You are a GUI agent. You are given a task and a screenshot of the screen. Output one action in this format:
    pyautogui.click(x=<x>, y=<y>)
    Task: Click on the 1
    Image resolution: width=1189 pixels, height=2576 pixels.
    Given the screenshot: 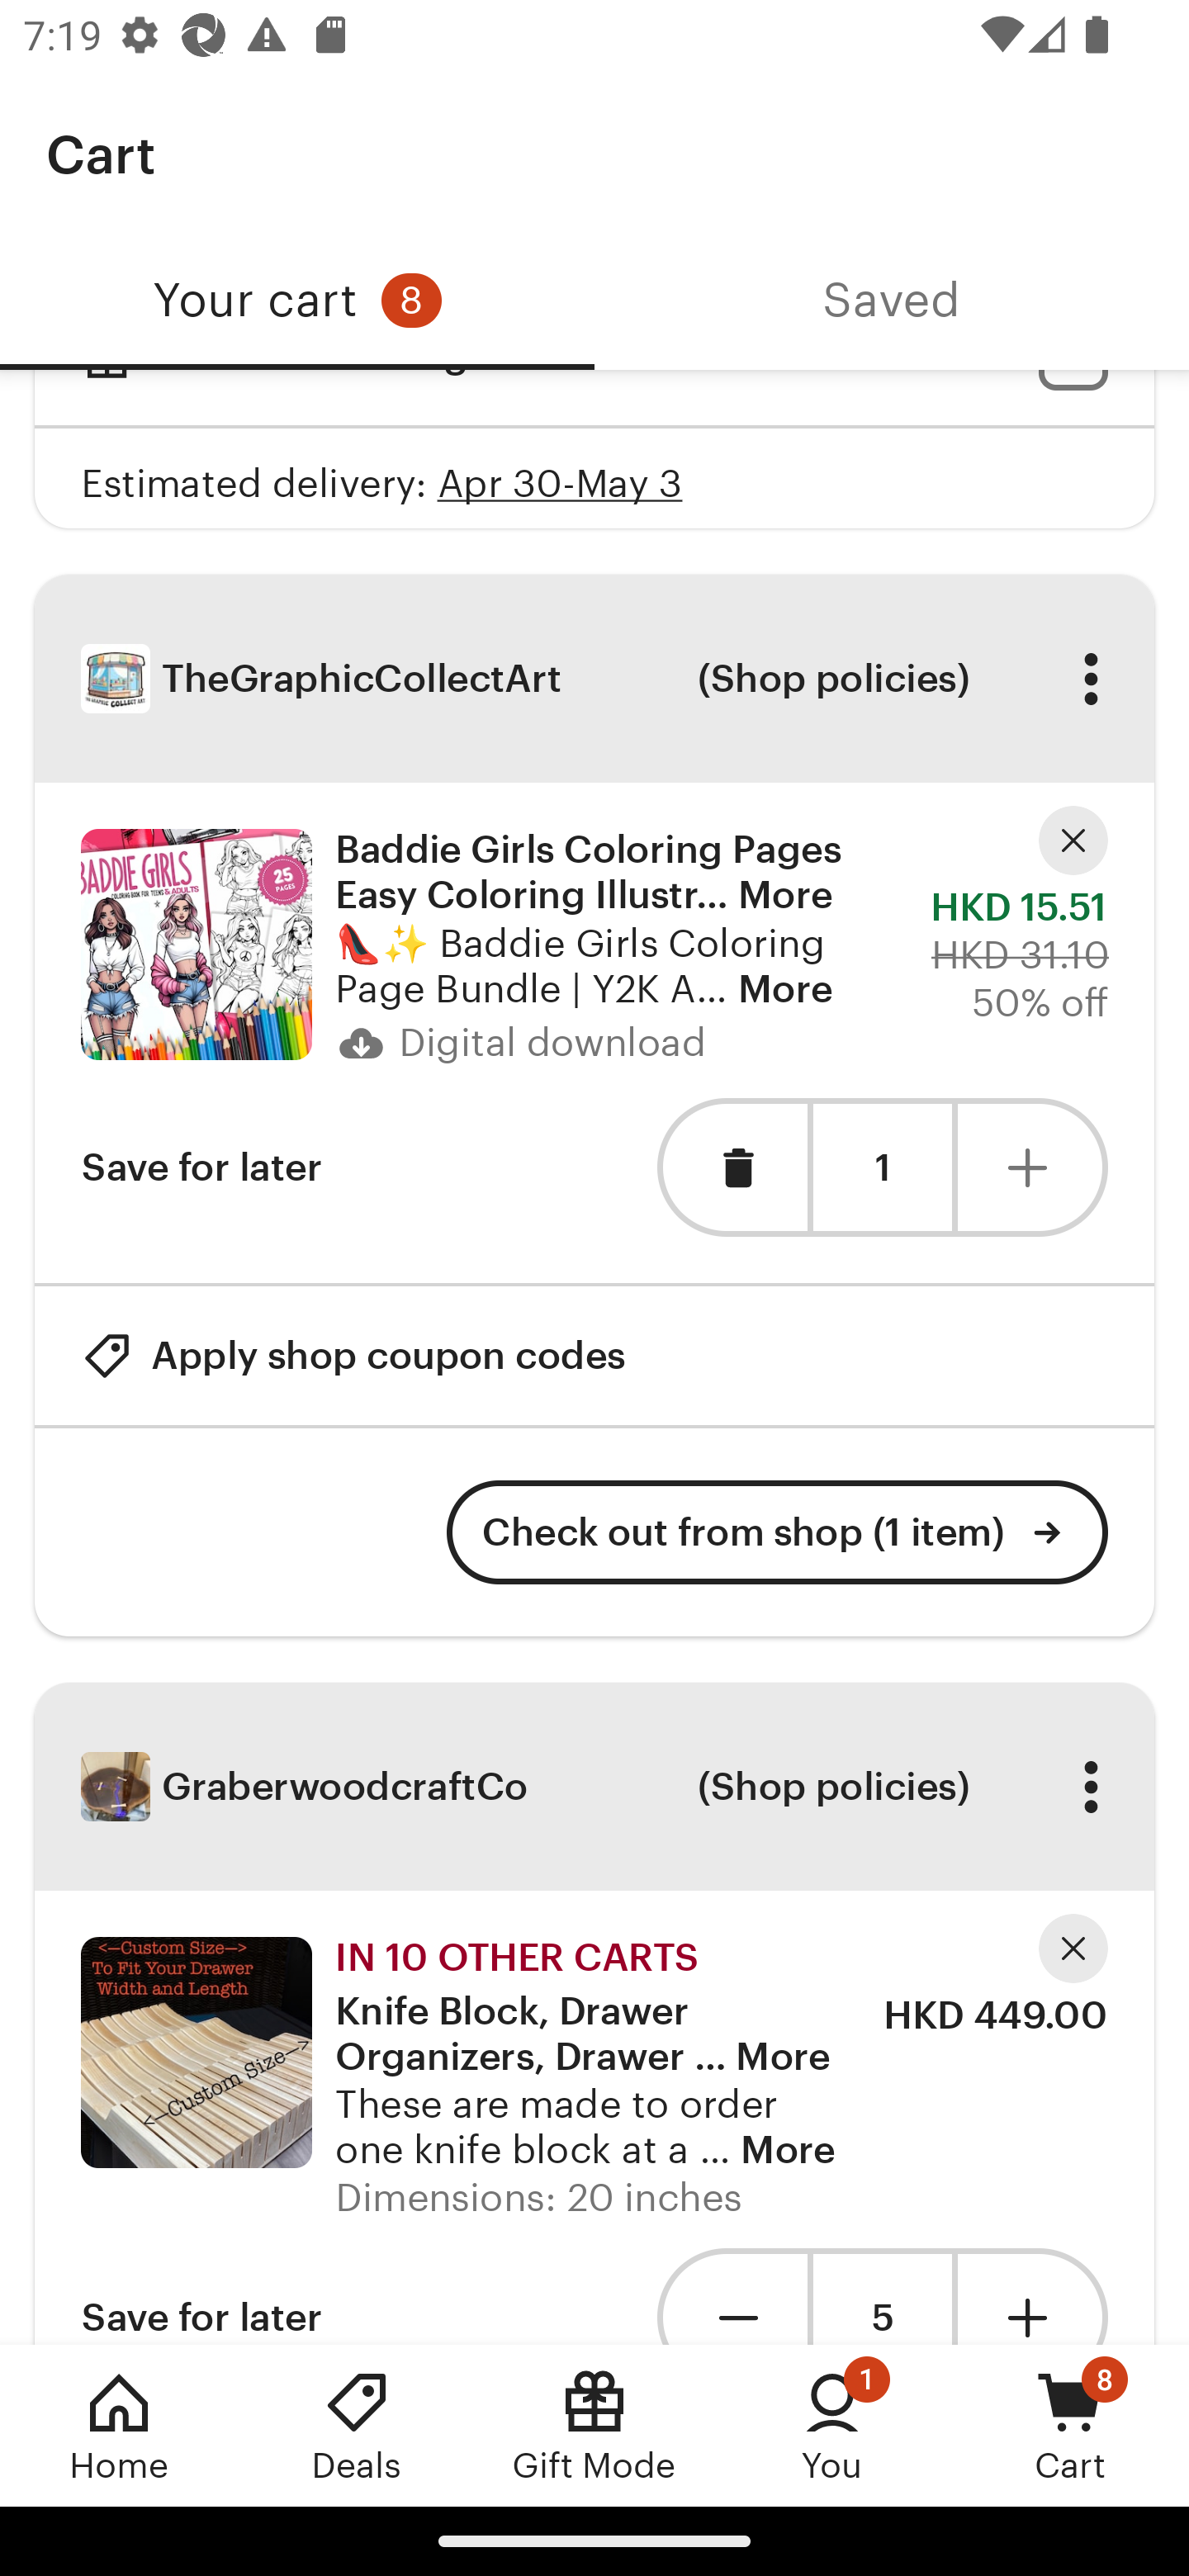 What is the action you would take?
    pyautogui.click(x=882, y=1167)
    